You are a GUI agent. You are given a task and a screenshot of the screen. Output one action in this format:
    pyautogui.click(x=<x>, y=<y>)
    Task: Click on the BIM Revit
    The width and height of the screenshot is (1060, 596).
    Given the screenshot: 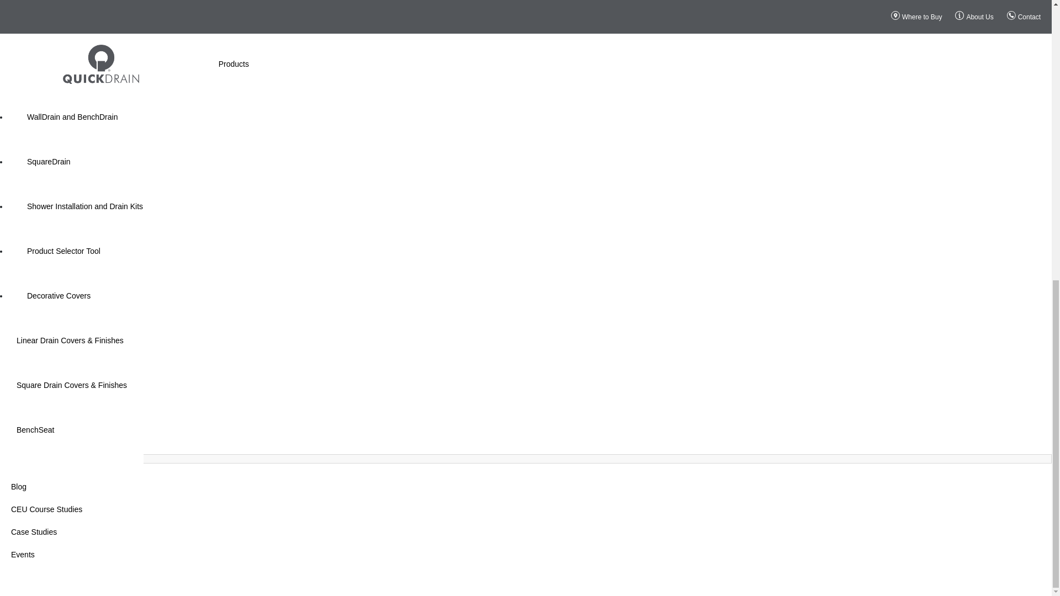 What is the action you would take?
    pyautogui.click(x=105, y=73)
    